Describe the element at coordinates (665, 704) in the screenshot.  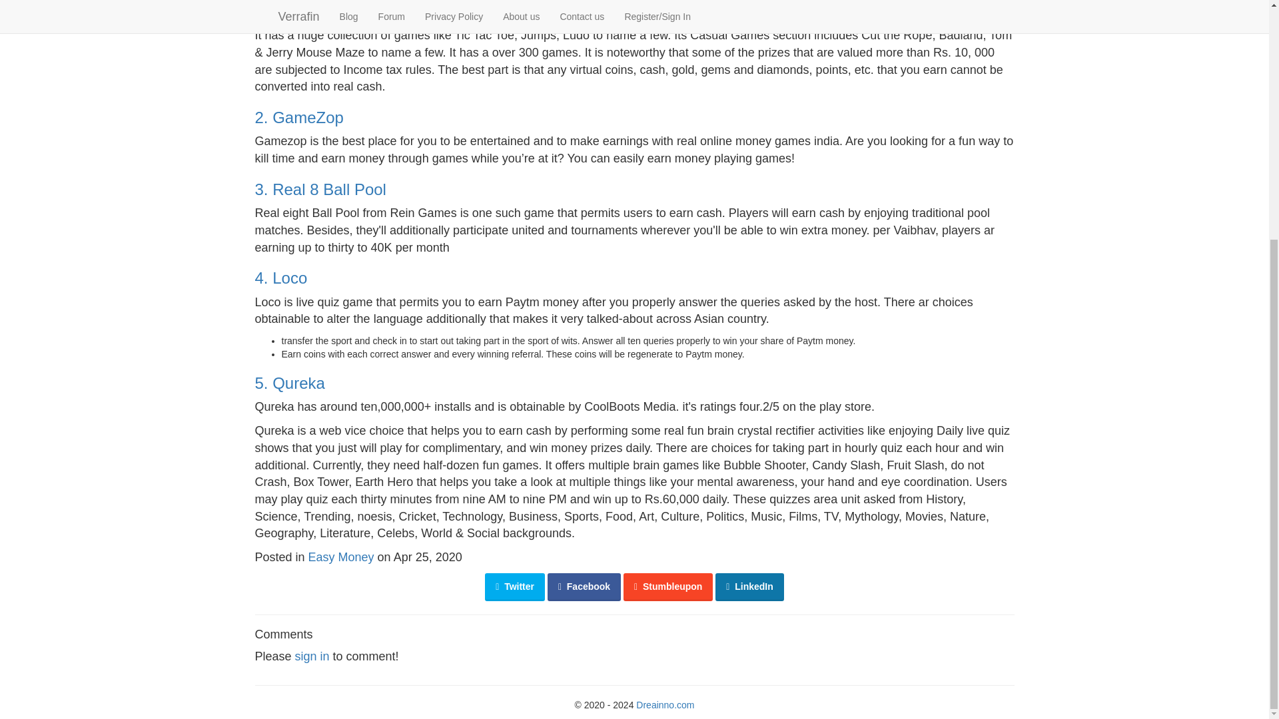
I see `Dreainno.com` at that location.